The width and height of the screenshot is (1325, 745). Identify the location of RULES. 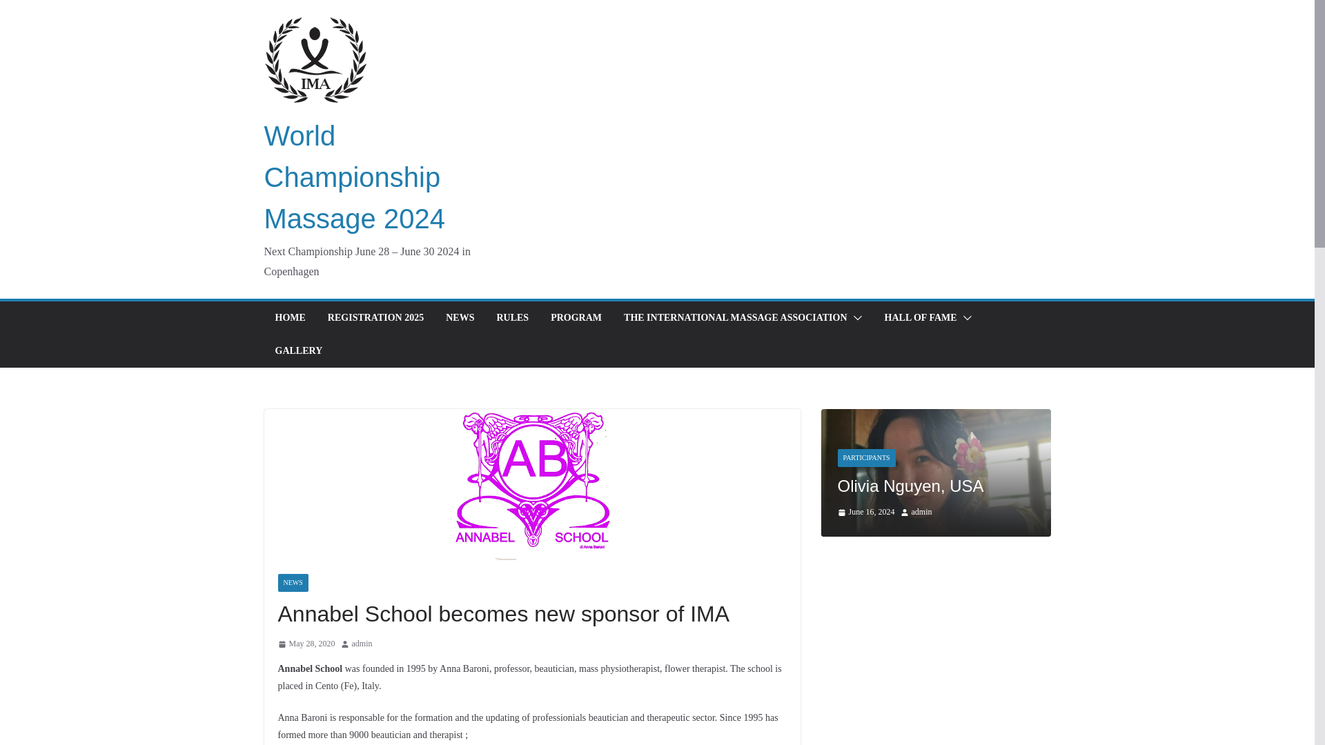
(512, 318).